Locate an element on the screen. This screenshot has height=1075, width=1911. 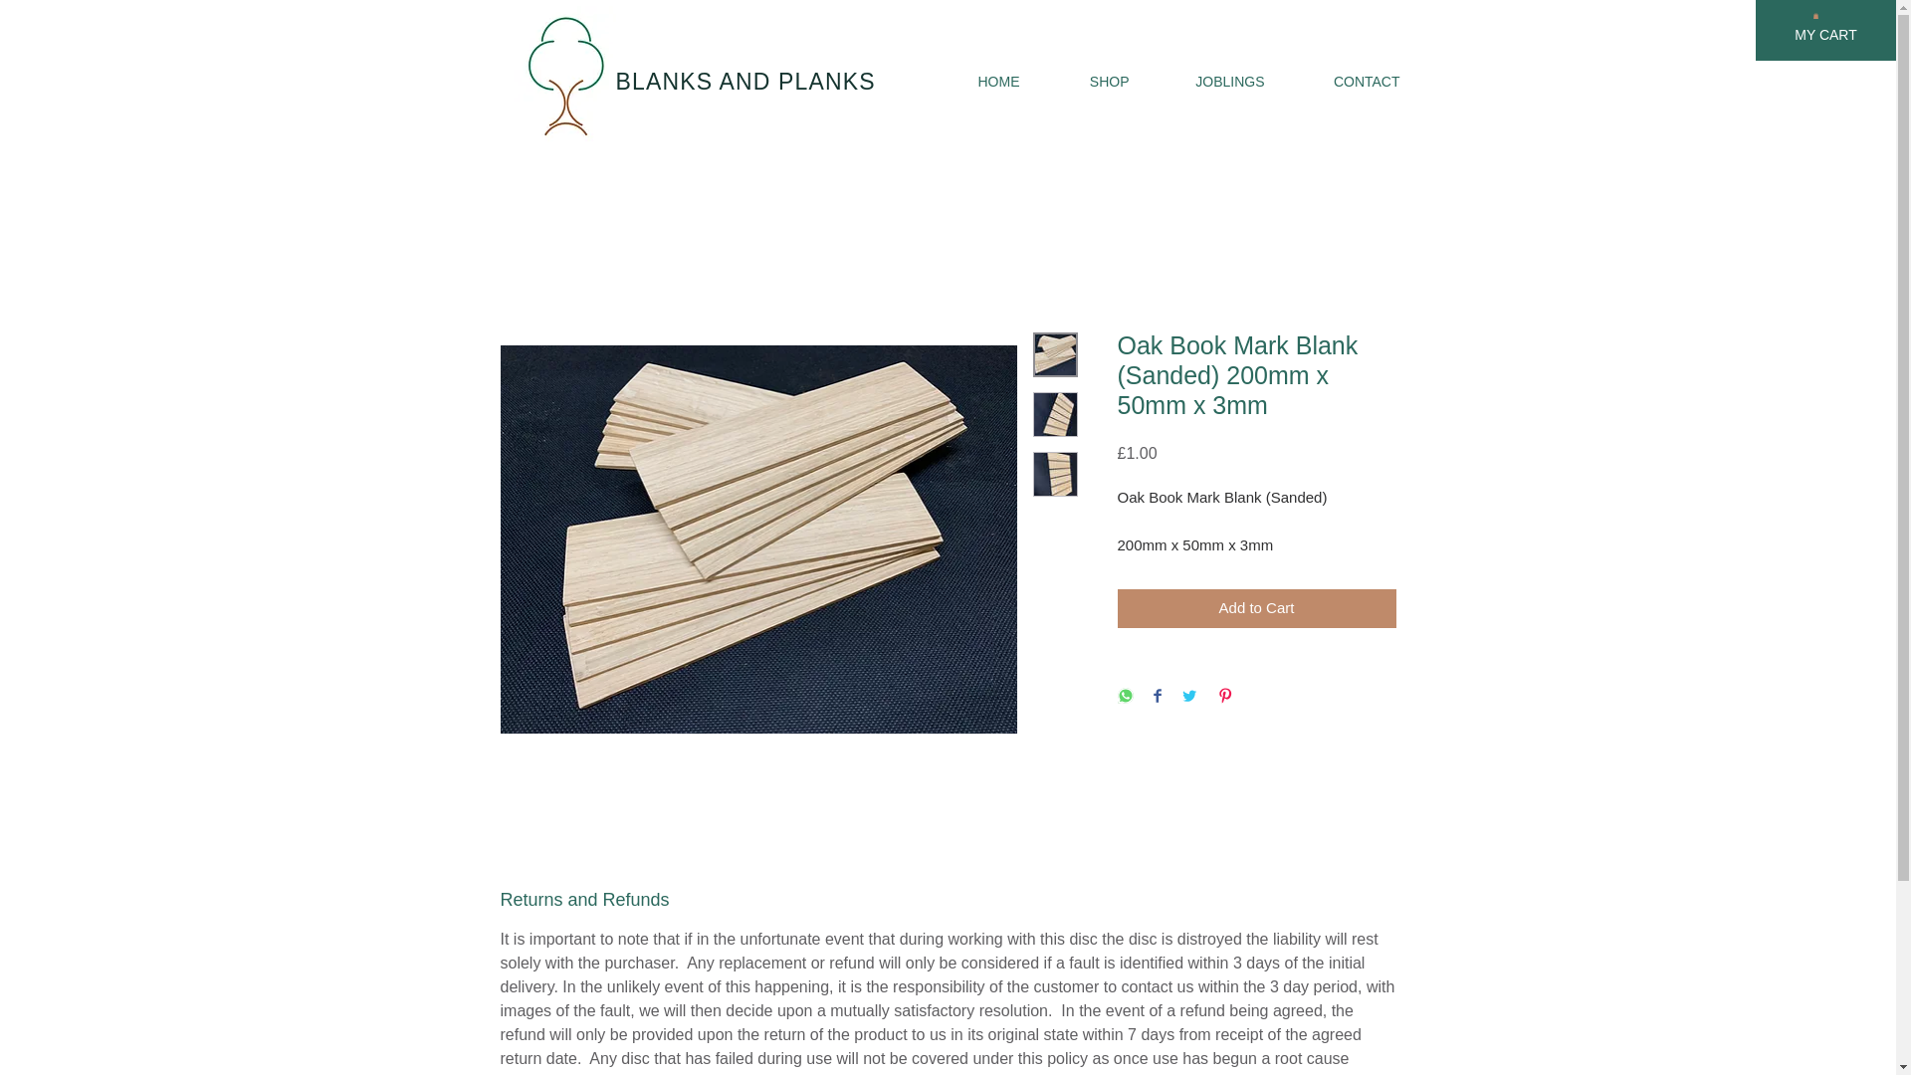
SHOP is located at coordinates (1090, 82).